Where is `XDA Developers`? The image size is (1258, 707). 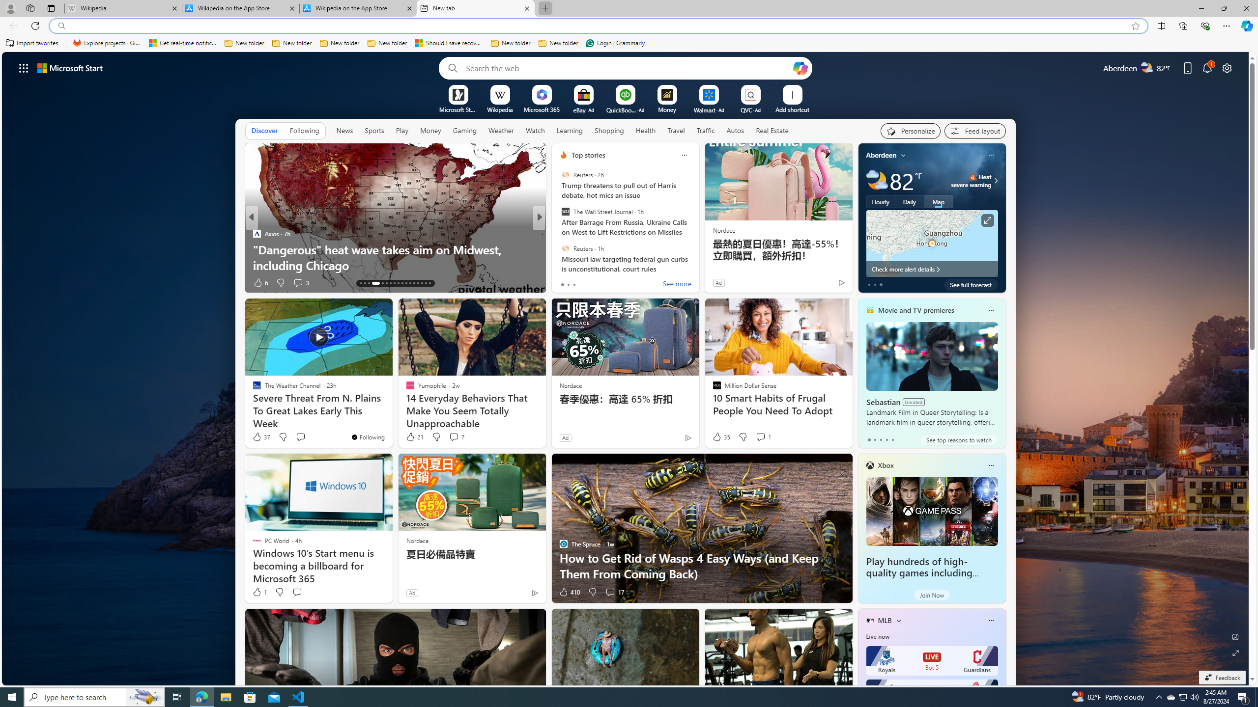 XDA Developers is located at coordinates (559, 234).